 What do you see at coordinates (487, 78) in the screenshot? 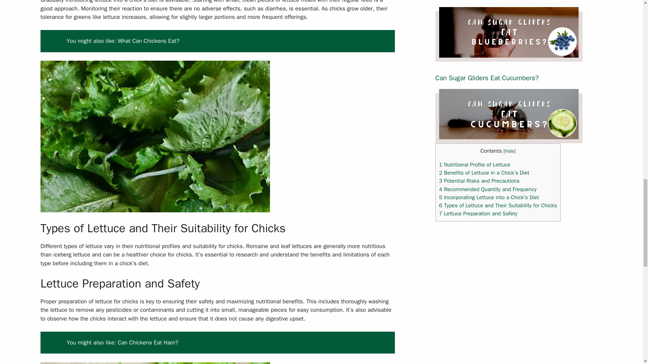
I see `Can Sugar Gliders Eat Cucumbers?` at bounding box center [487, 78].